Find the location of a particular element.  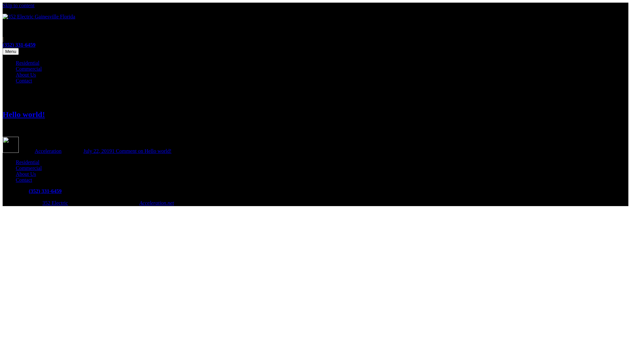

Menu is located at coordinates (11, 51).